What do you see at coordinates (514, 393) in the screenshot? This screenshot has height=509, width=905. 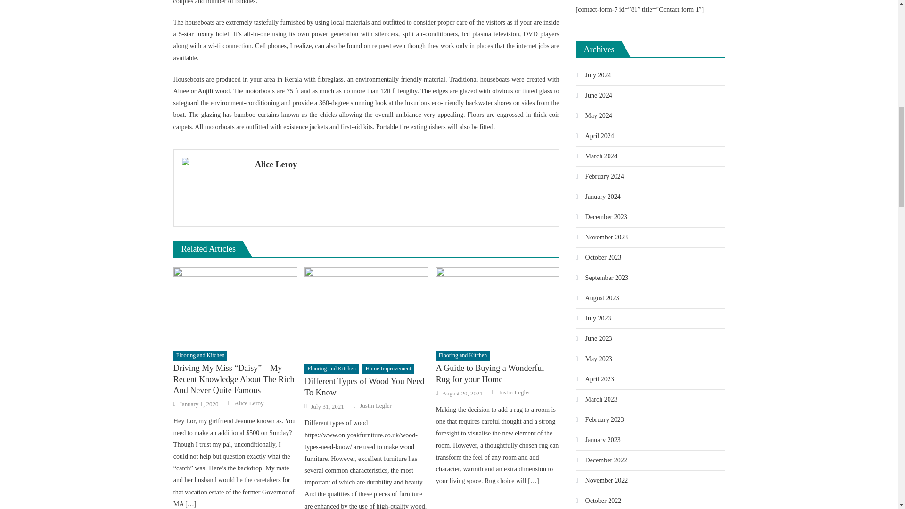 I see `Justin Legler` at bounding box center [514, 393].